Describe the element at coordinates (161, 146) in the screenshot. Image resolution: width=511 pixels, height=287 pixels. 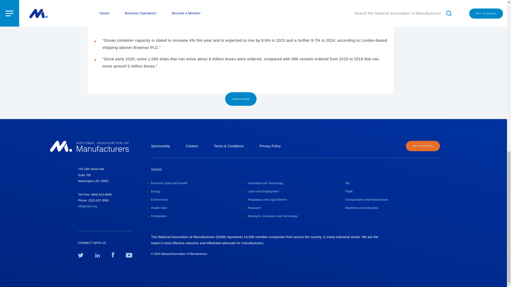
I see `Sponsorship` at that location.